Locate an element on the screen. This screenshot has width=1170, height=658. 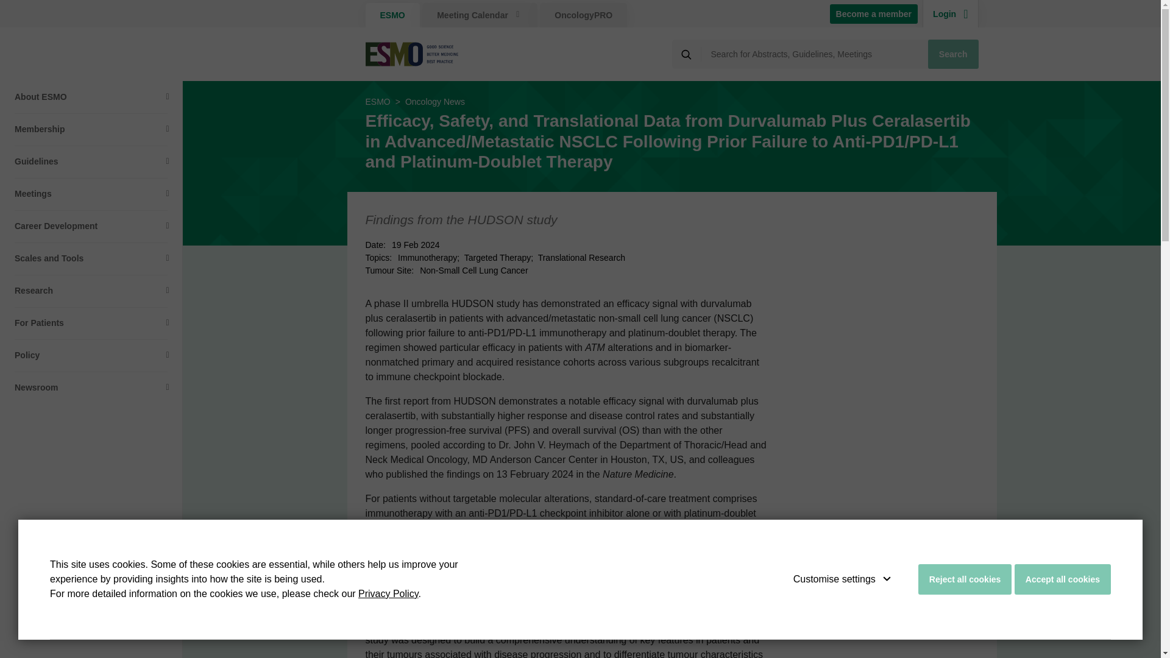
Newsroom is located at coordinates (91, 387).